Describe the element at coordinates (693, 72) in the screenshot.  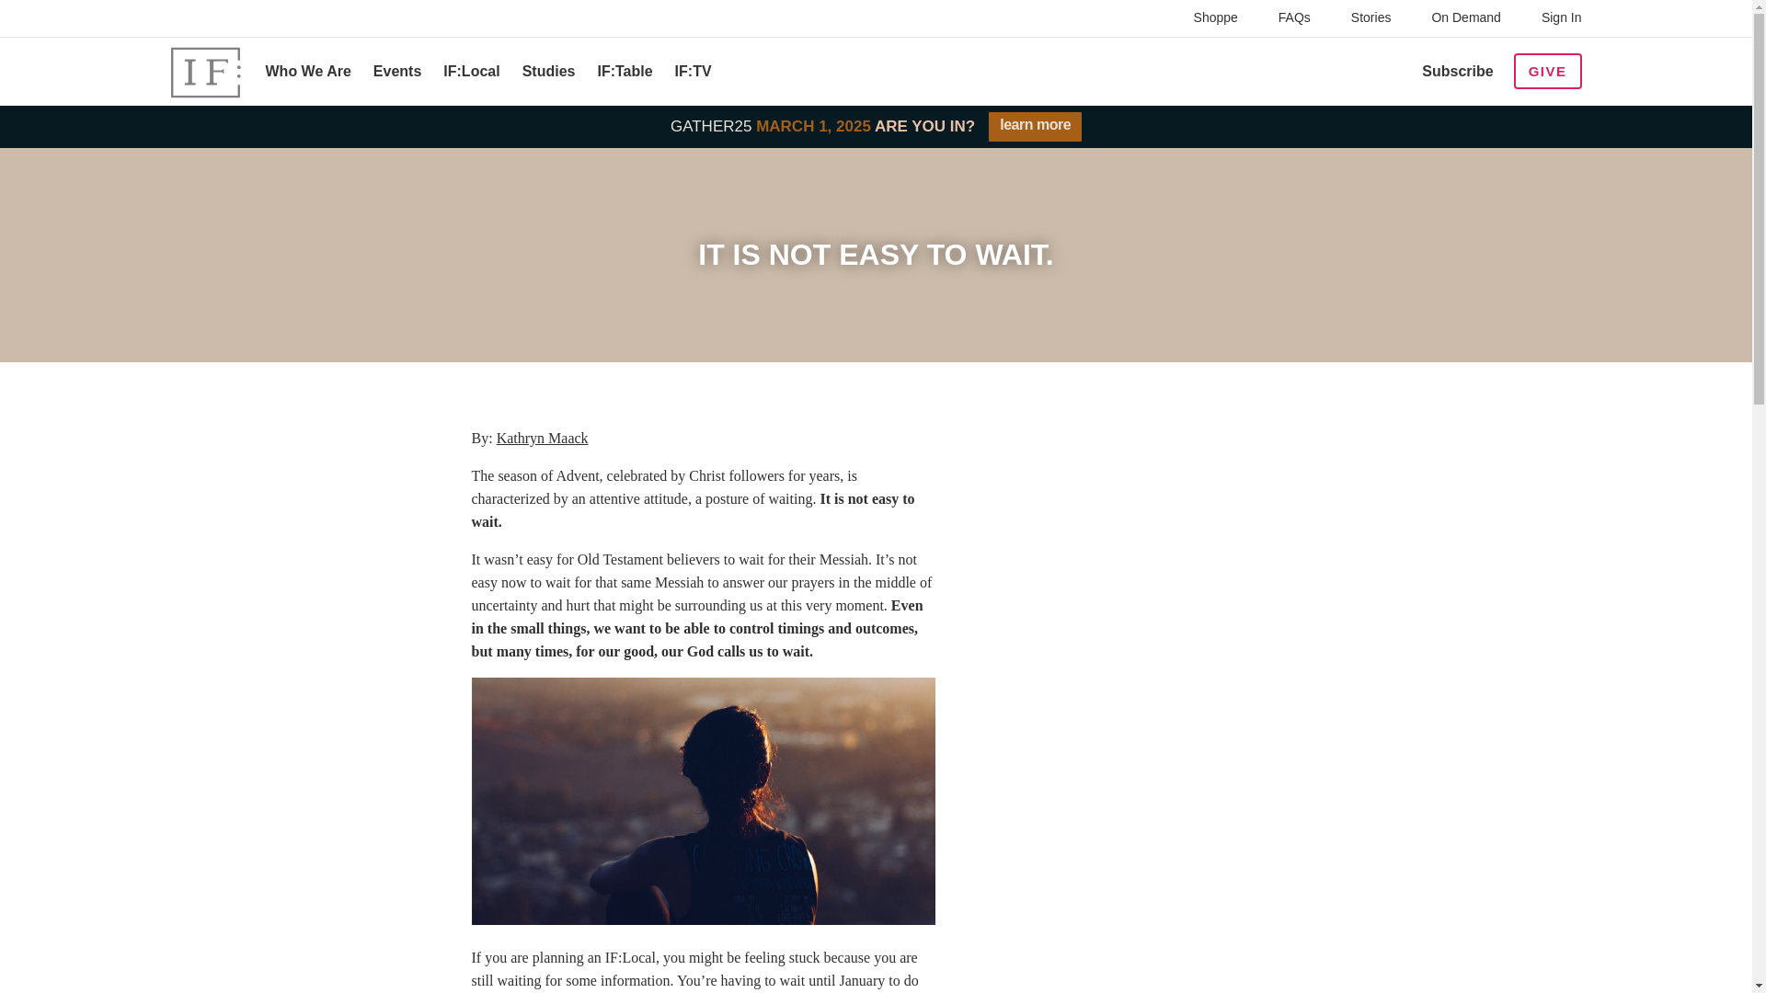
I see `IF:TV` at that location.